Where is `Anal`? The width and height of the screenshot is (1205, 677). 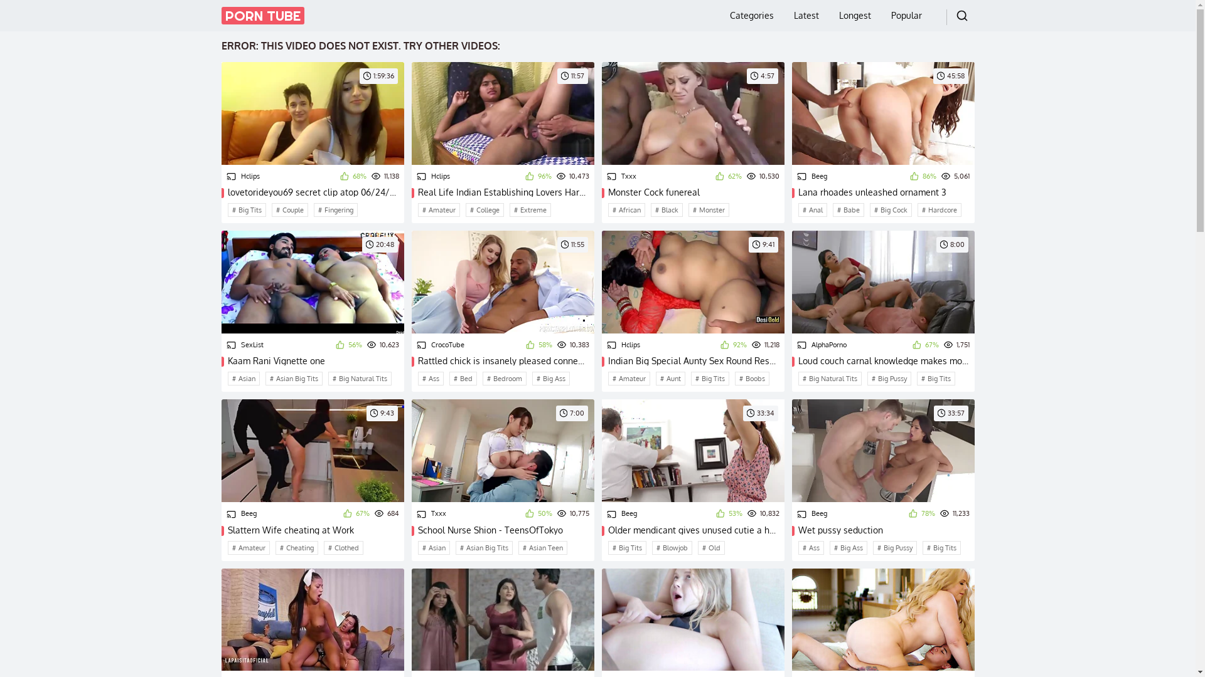
Anal is located at coordinates (813, 210).